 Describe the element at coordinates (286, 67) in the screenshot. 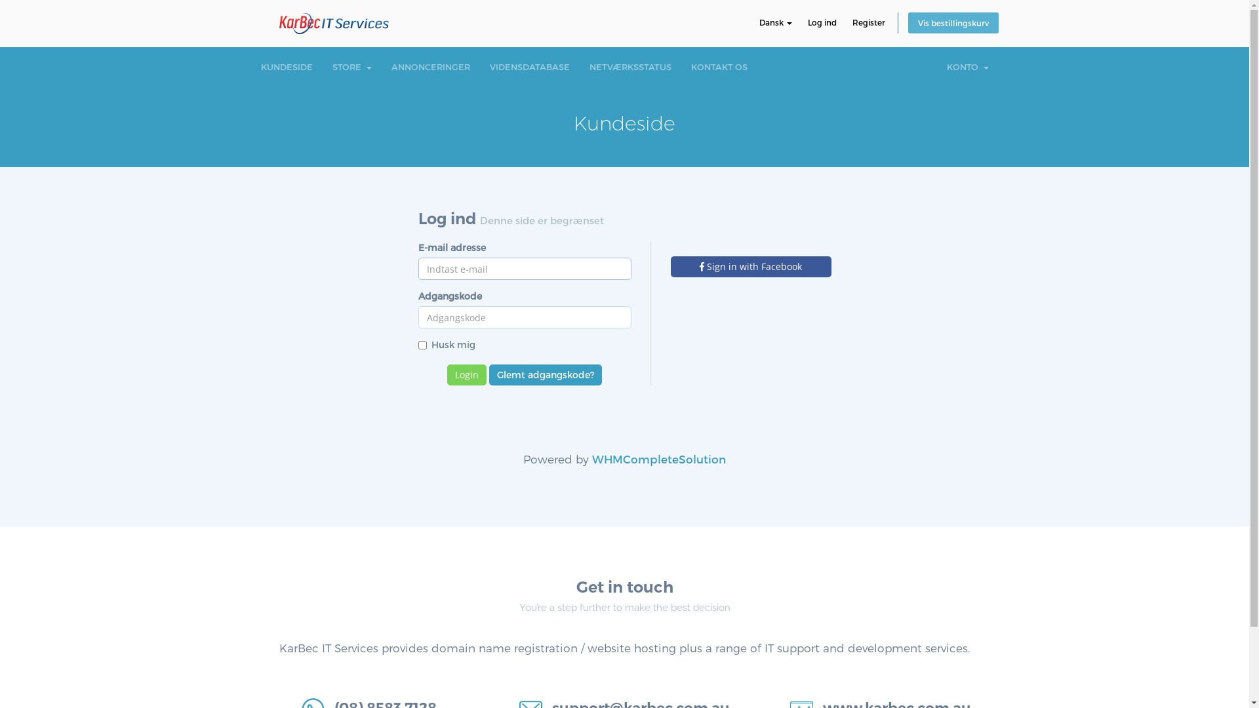

I see `KUNDESIDE` at that location.